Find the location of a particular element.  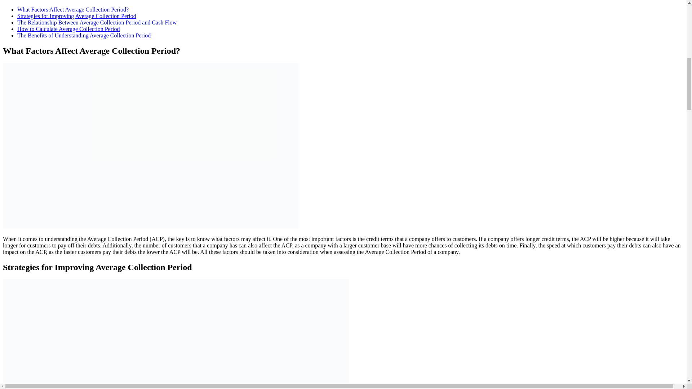

Strategies for Improving Average Collection Period is located at coordinates (77, 16).